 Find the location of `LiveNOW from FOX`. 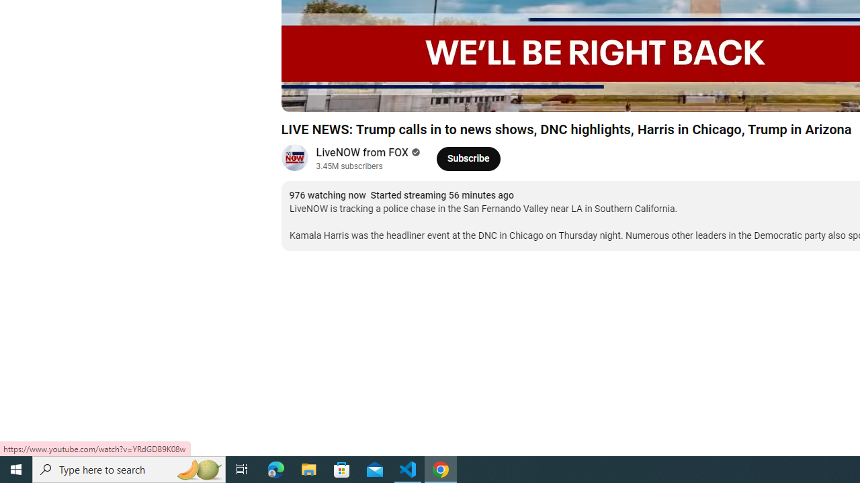

LiveNOW from FOX is located at coordinates (363, 153).